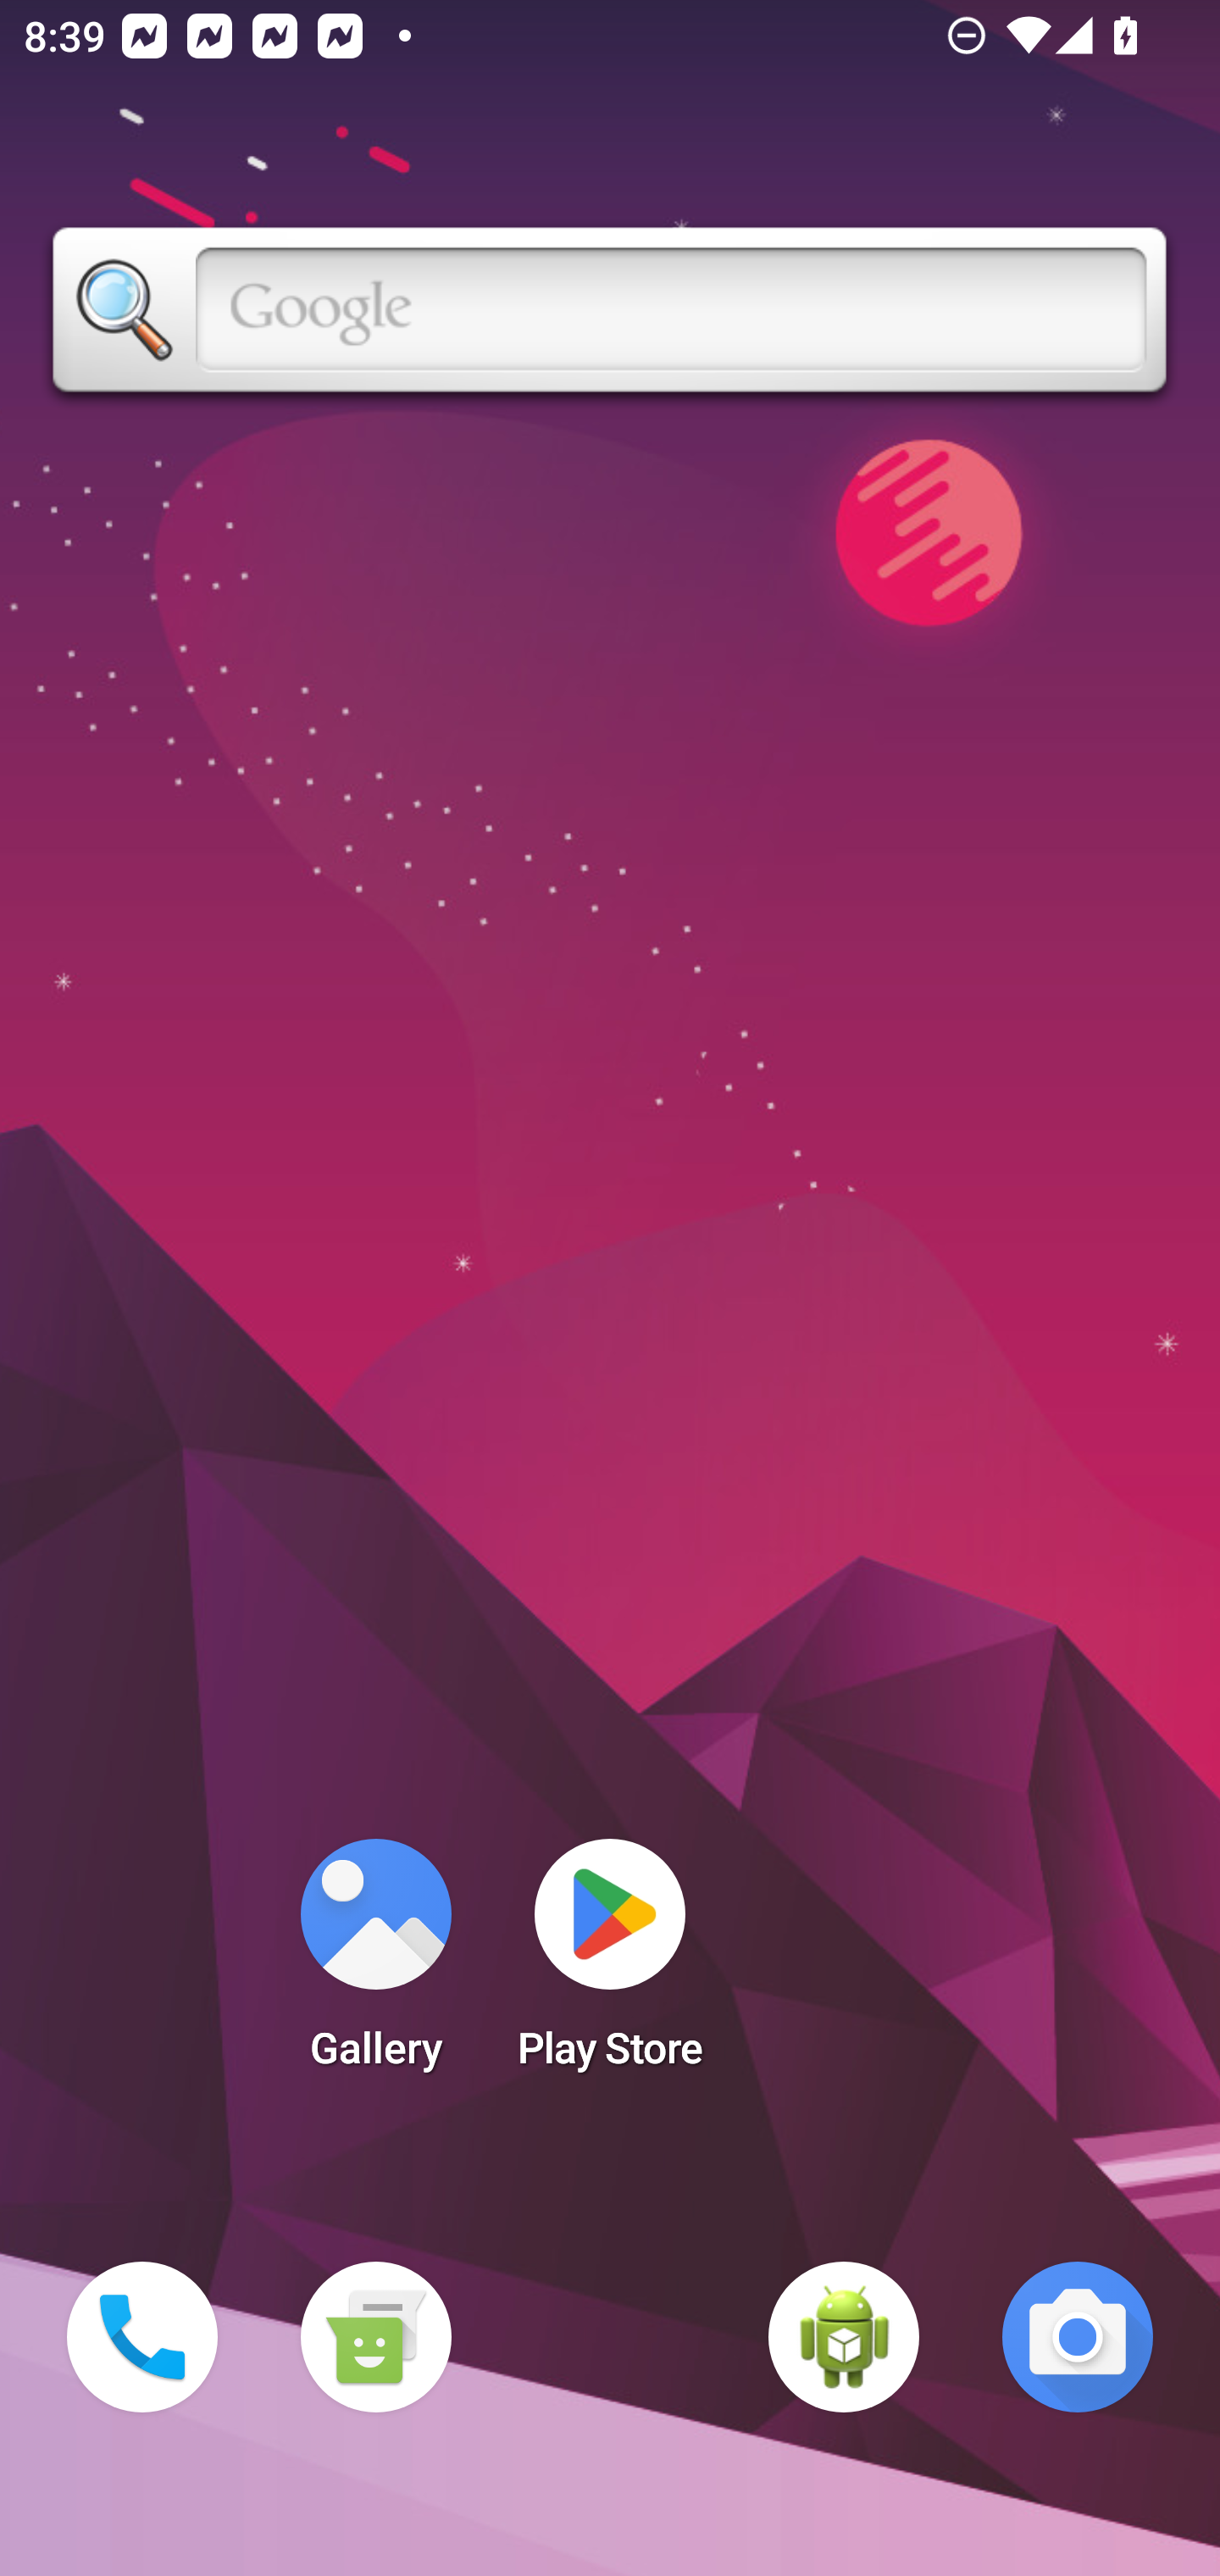 Image resolution: width=1220 pixels, height=2576 pixels. What do you see at coordinates (844, 2337) in the screenshot?
I see `WebView Browser Tester` at bounding box center [844, 2337].